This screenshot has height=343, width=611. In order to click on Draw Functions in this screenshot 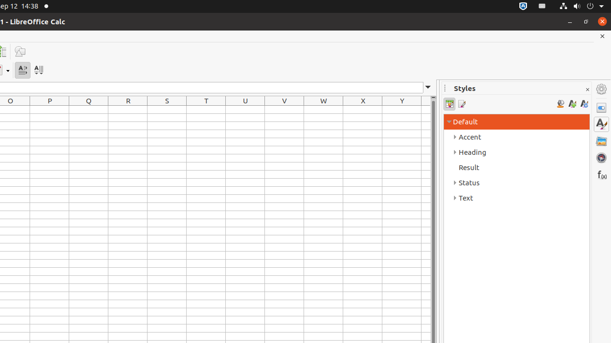, I will do `click(20, 51)`.